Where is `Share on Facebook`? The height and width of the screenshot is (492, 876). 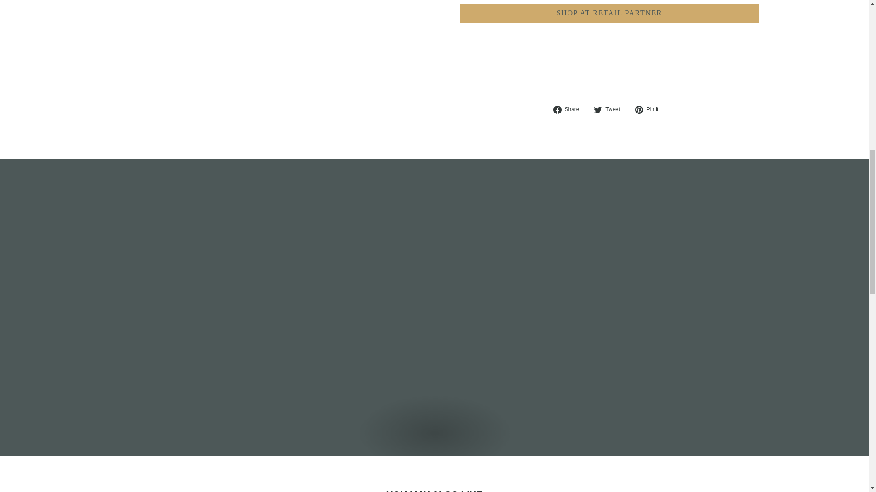
Share on Facebook is located at coordinates (569, 109).